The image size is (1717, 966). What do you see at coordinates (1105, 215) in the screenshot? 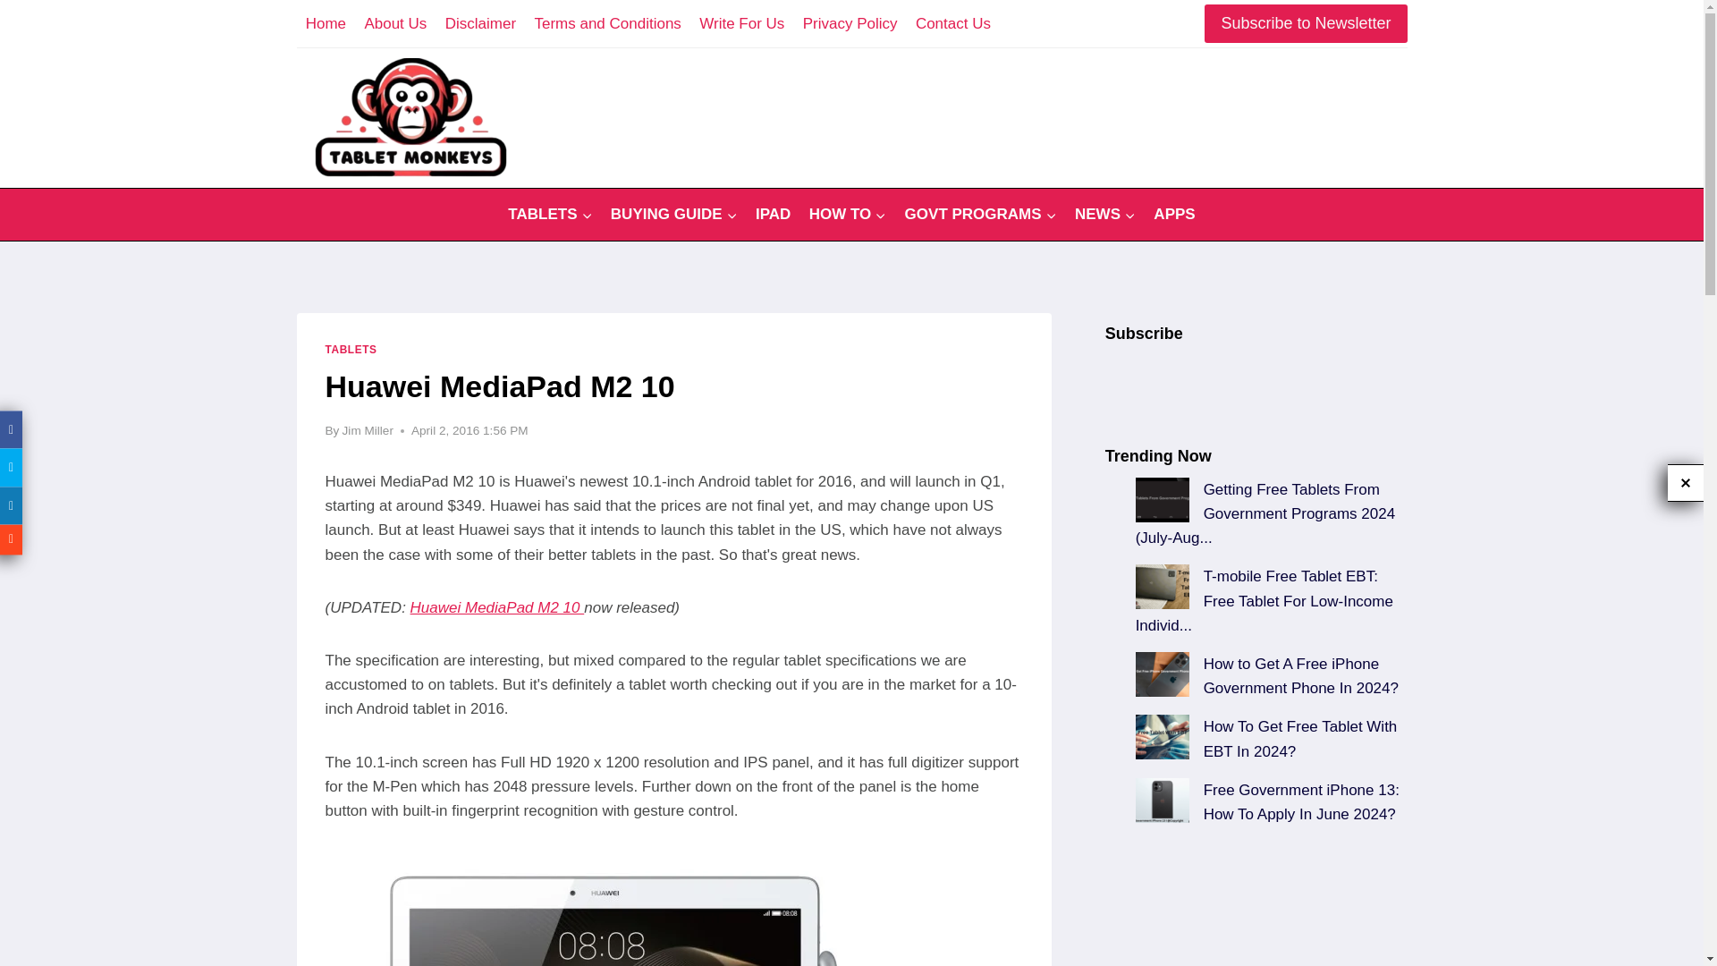
I see `NEWS` at bounding box center [1105, 215].